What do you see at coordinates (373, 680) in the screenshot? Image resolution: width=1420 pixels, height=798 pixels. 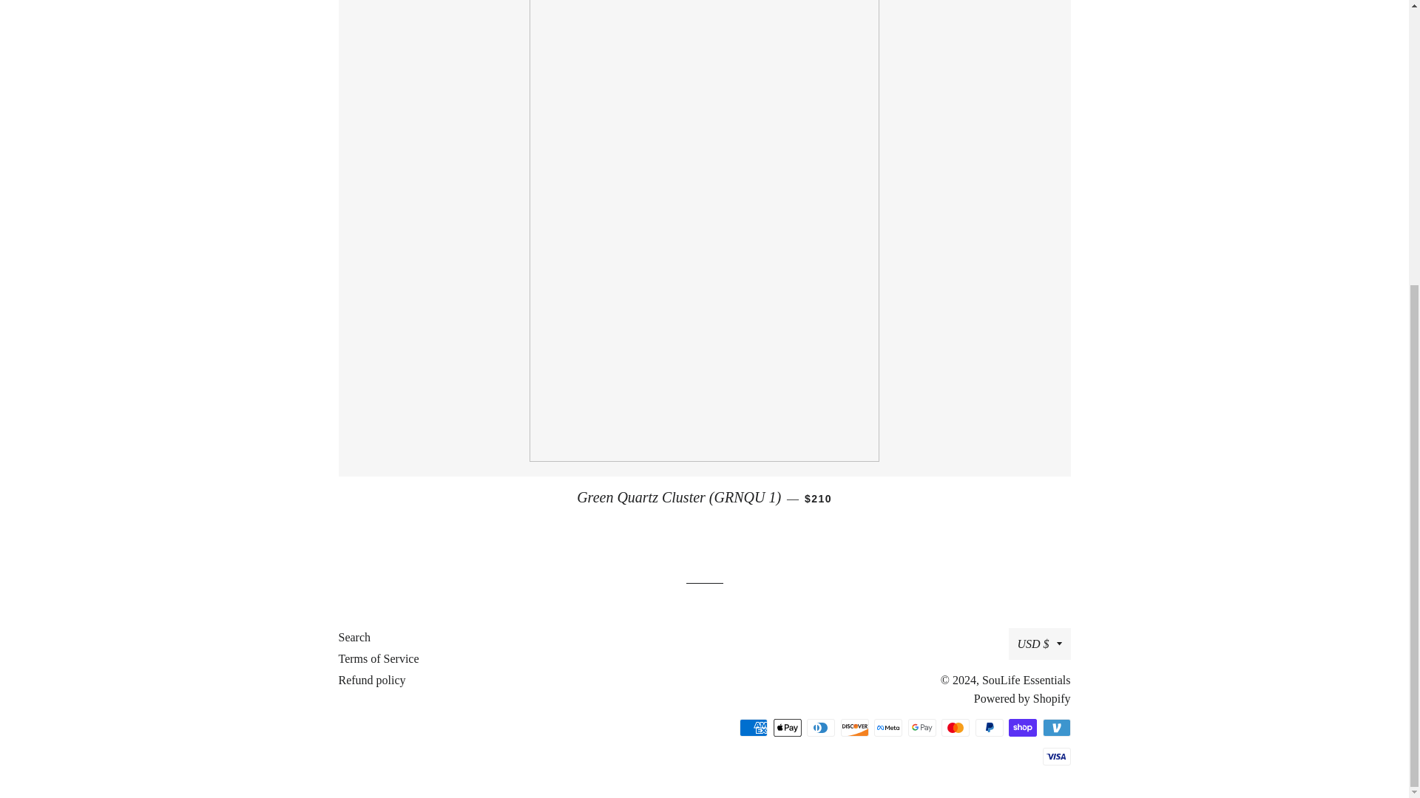 I see `Refund policy` at bounding box center [373, 680].